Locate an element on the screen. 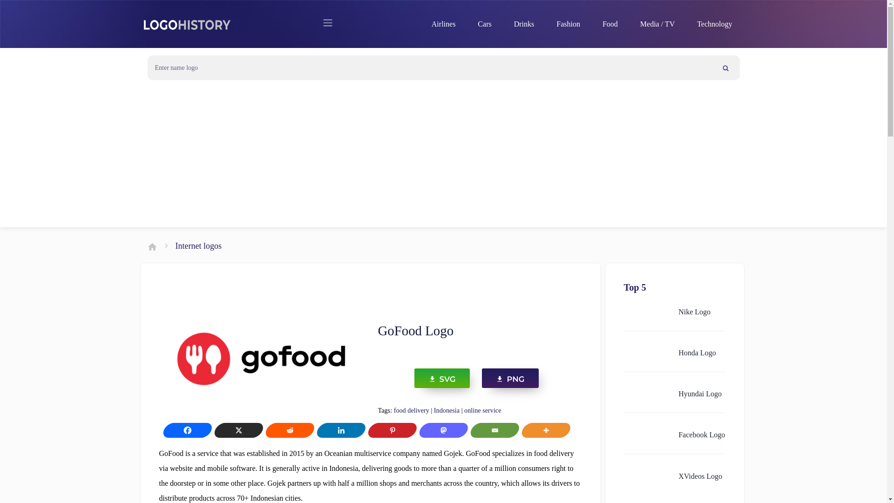 This screenshot has height=503, width=894. Email is located at coordinates (492, 430).